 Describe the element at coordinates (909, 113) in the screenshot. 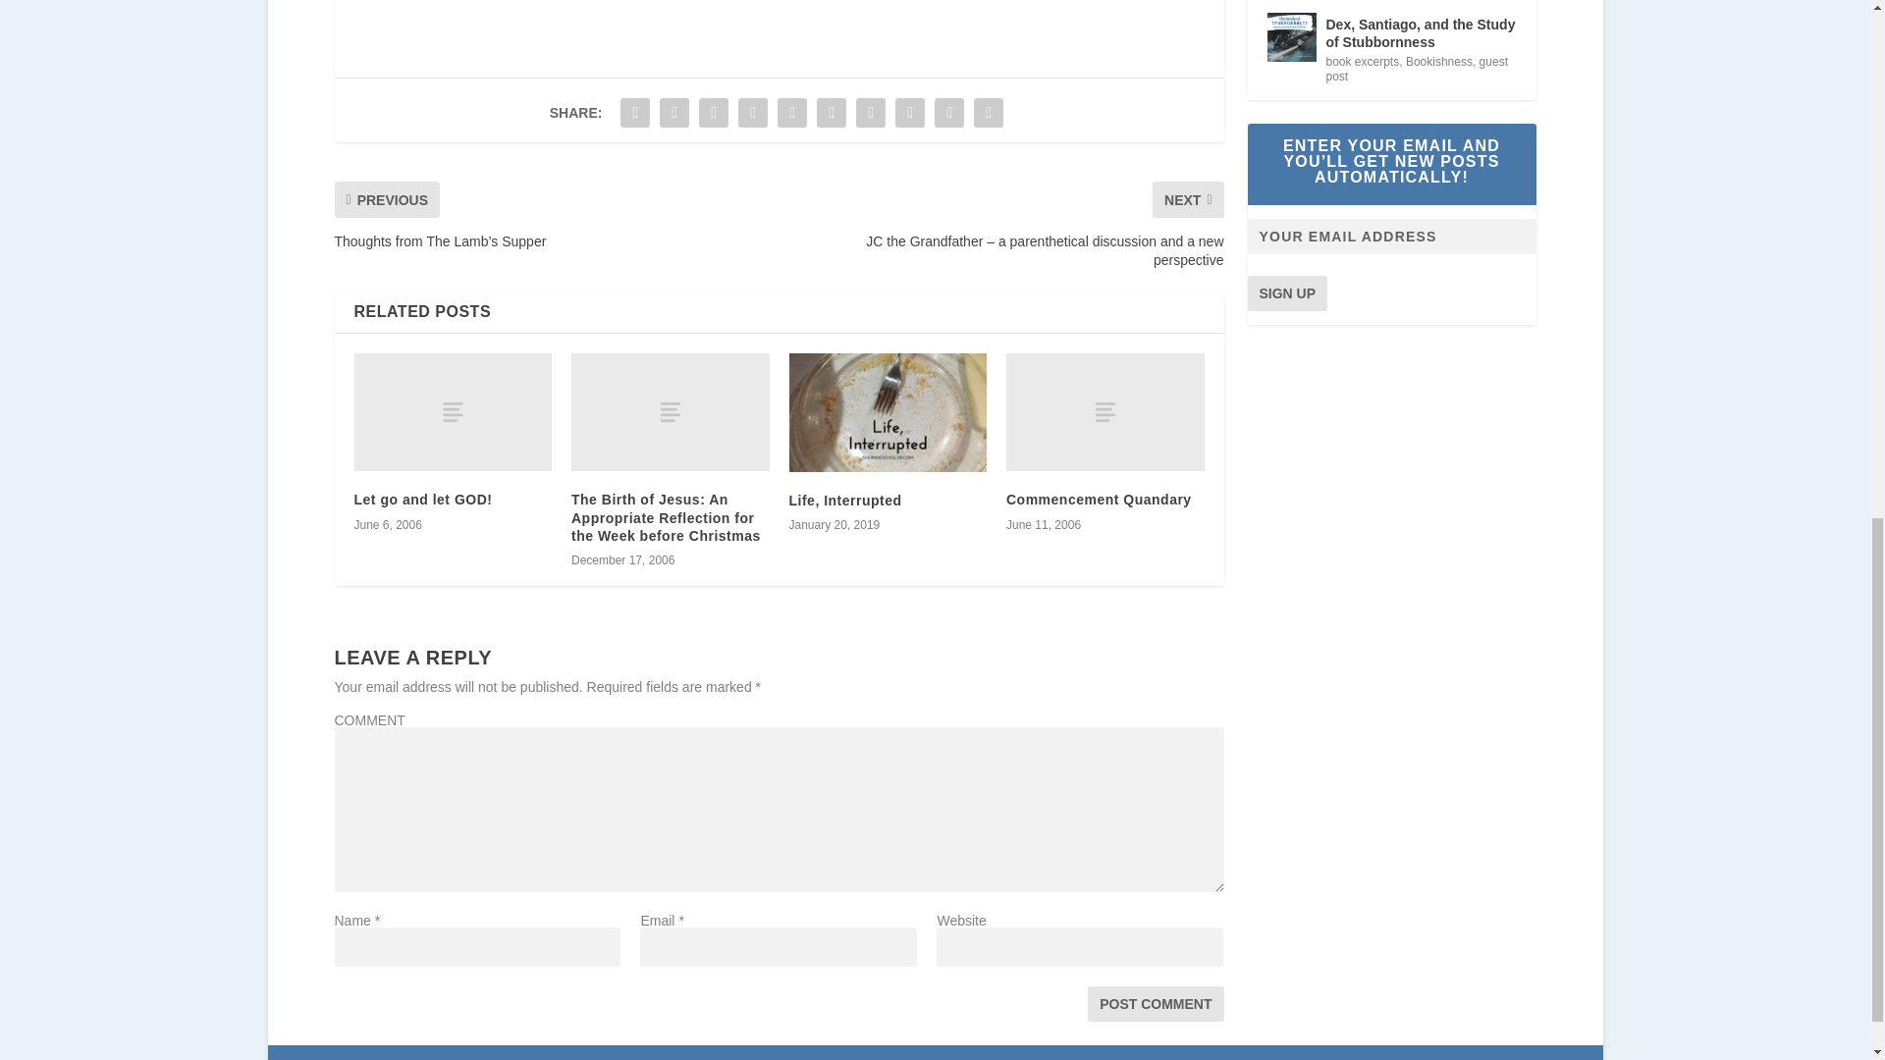

I see `Share "Confession and Exercise" via Stumbleupon` at that location.